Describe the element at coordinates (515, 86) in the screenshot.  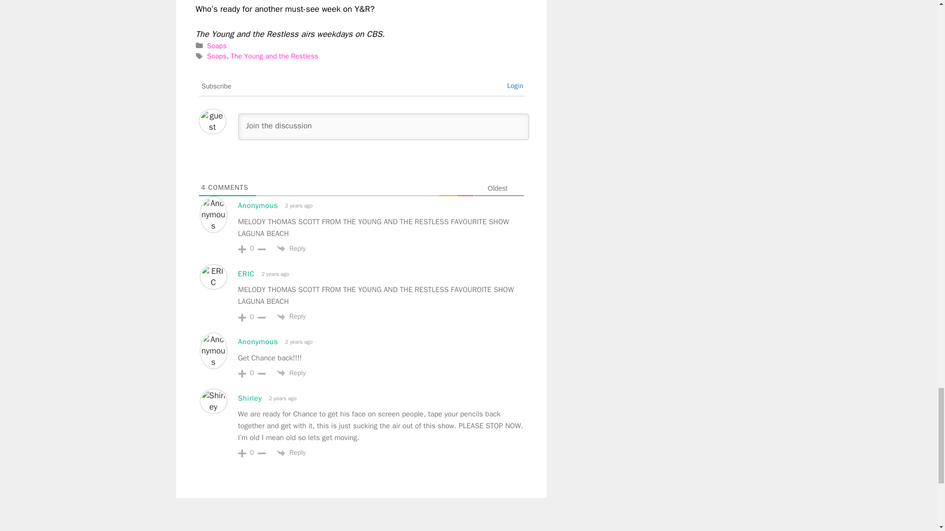
I see `Login` at that location.